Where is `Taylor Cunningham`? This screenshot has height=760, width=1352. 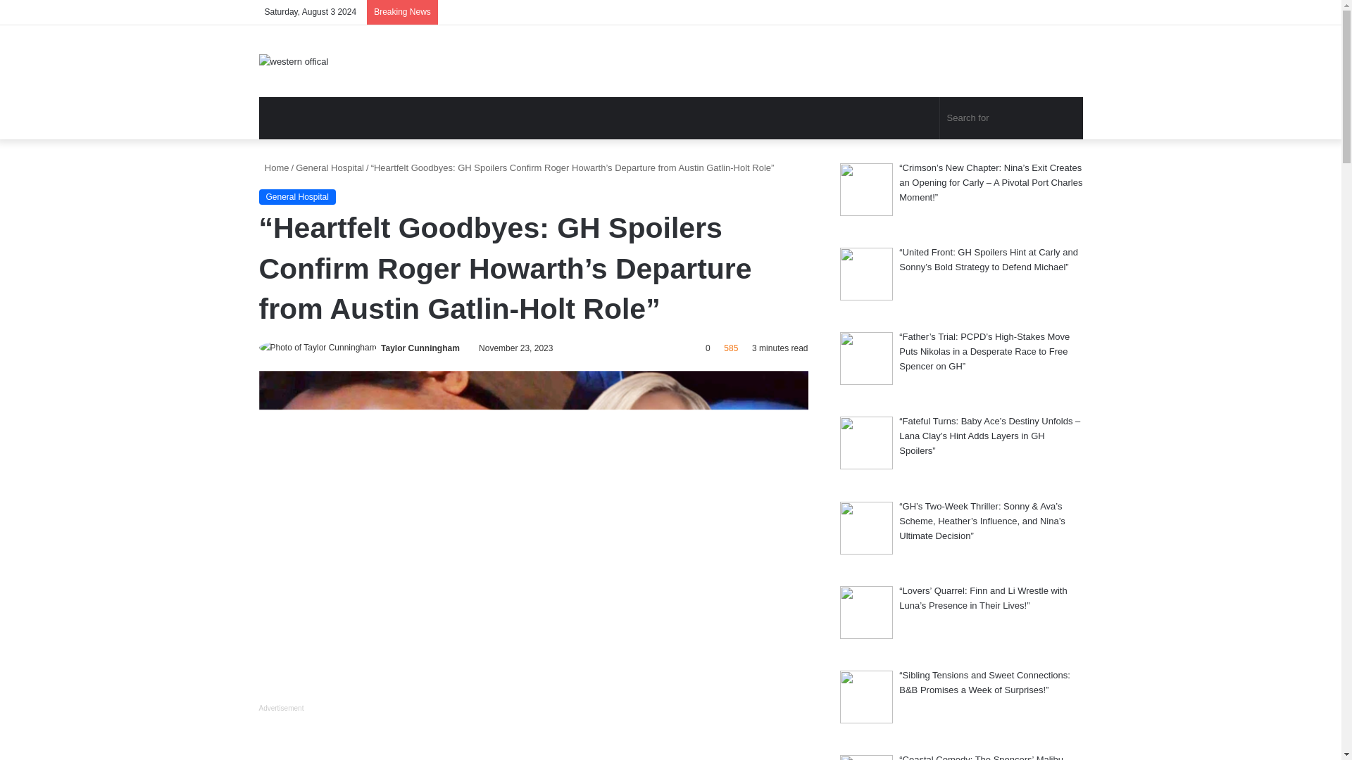
Taylor Cunningham is located at coordinates (420, 348).